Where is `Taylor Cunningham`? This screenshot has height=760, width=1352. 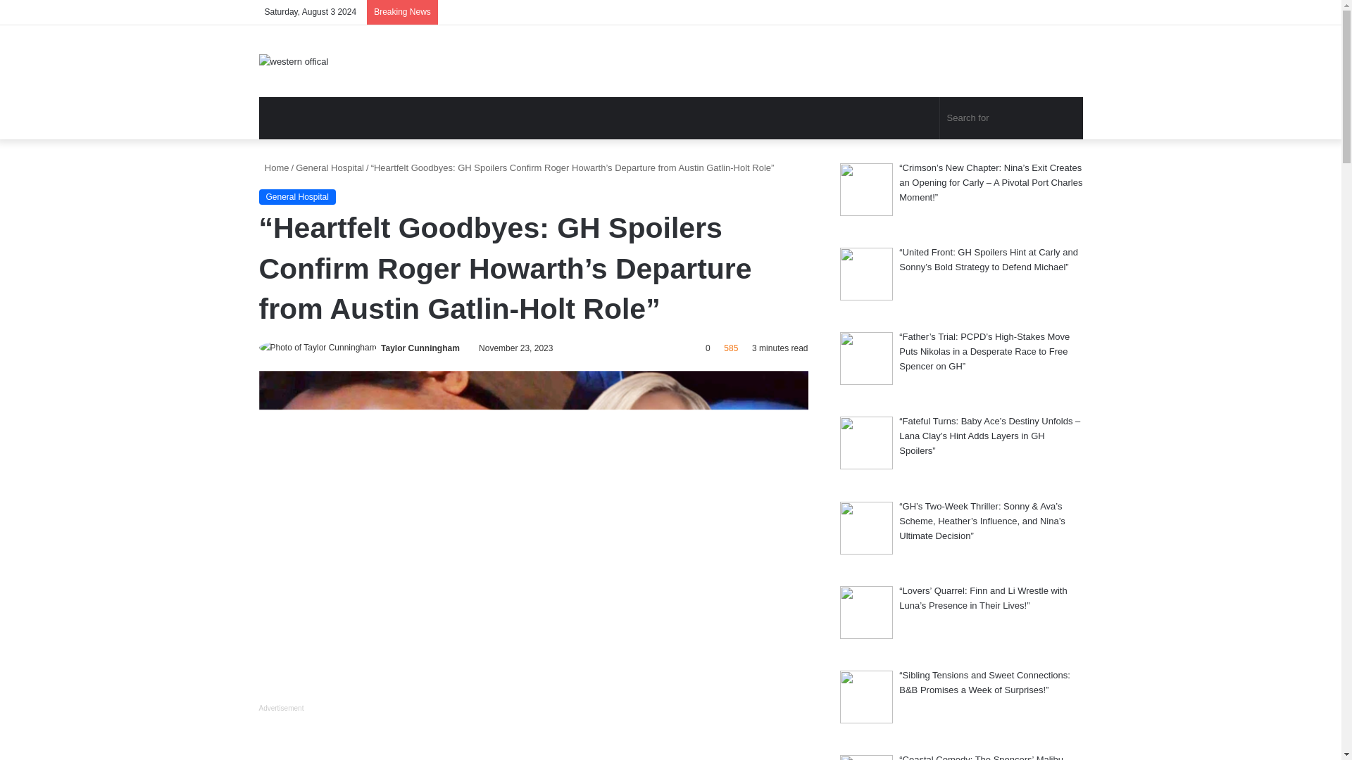
Taylor Cunningham is located at coordinates (420, 348).